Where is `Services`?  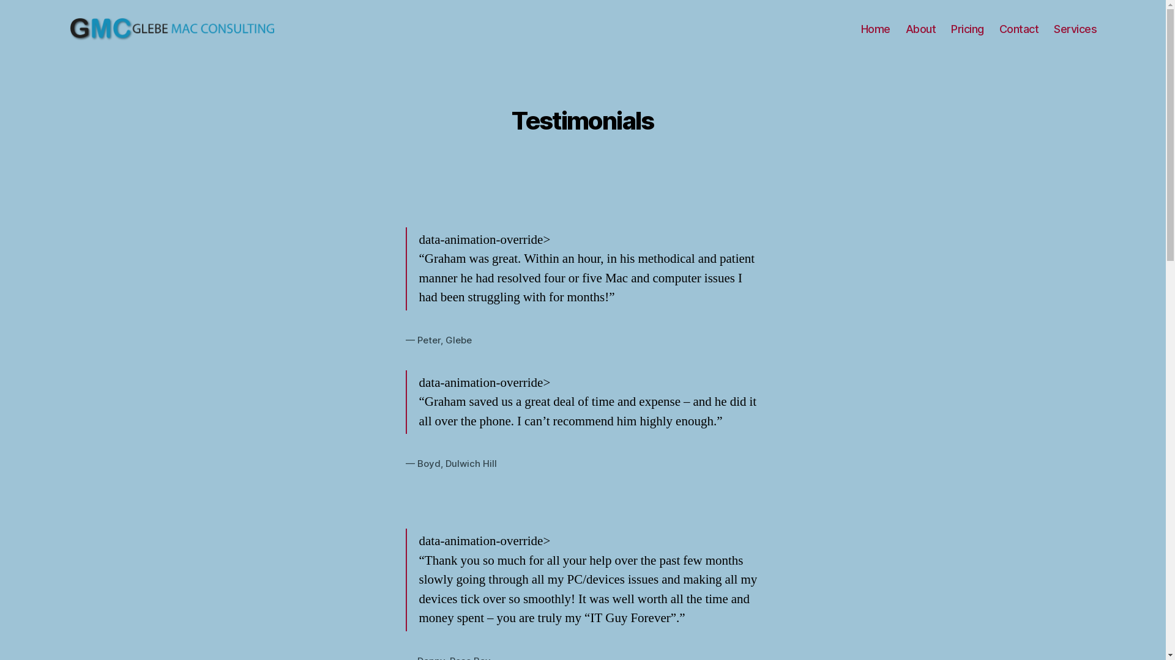 Services is located at coordinates (1075, 29).